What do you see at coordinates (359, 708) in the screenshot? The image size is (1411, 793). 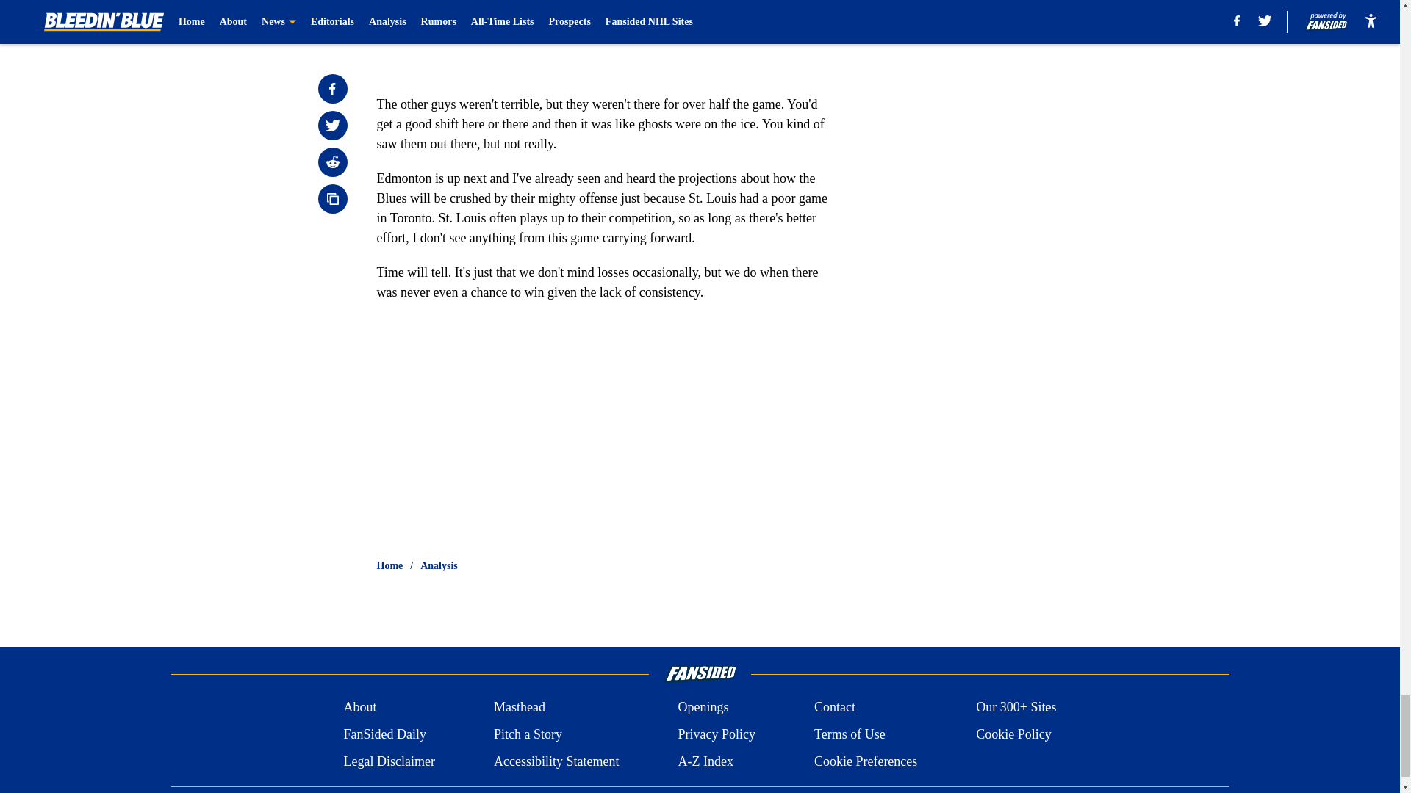 I see `About` at bounding box center [359, 708].